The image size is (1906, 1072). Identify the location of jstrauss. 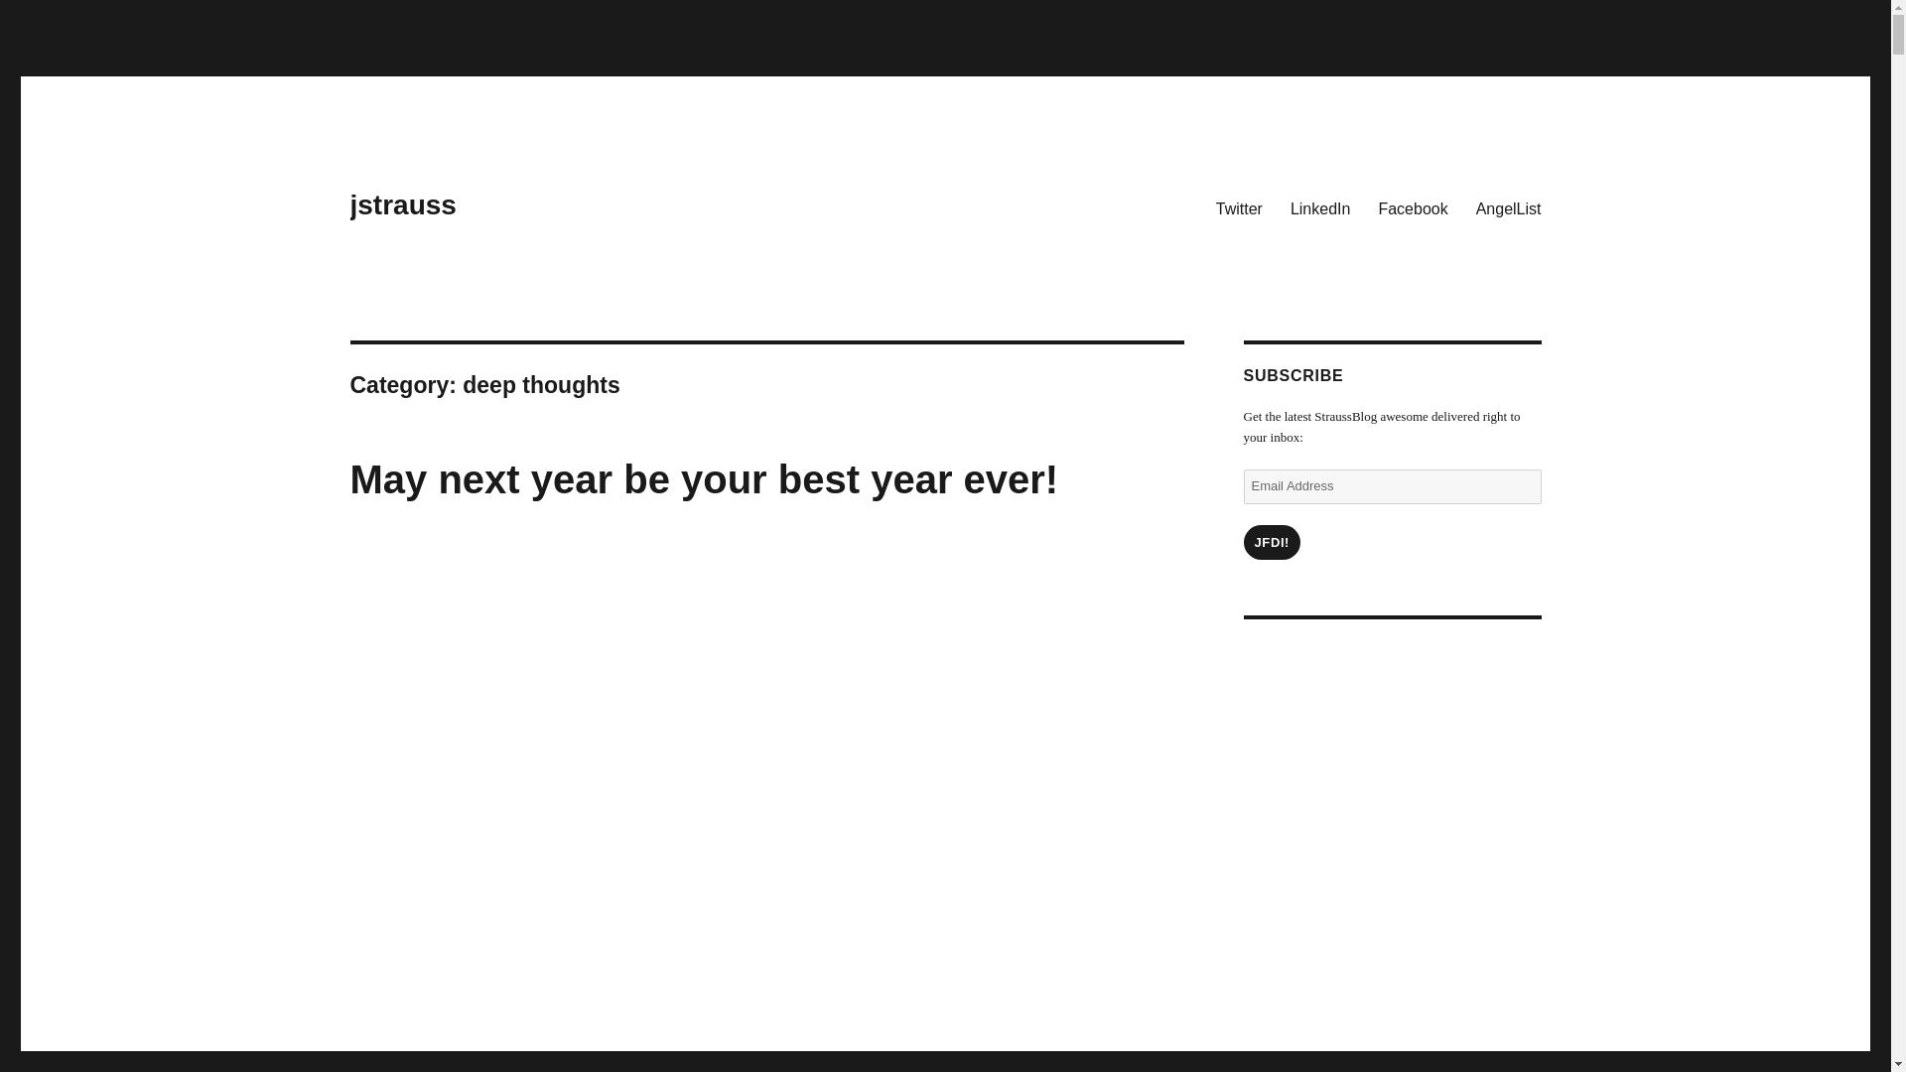
(401, 204).